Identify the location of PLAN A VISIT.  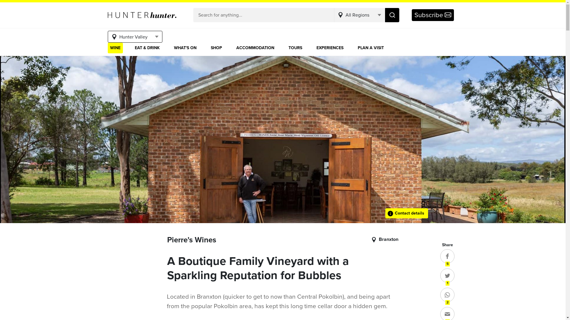
(370, 48).